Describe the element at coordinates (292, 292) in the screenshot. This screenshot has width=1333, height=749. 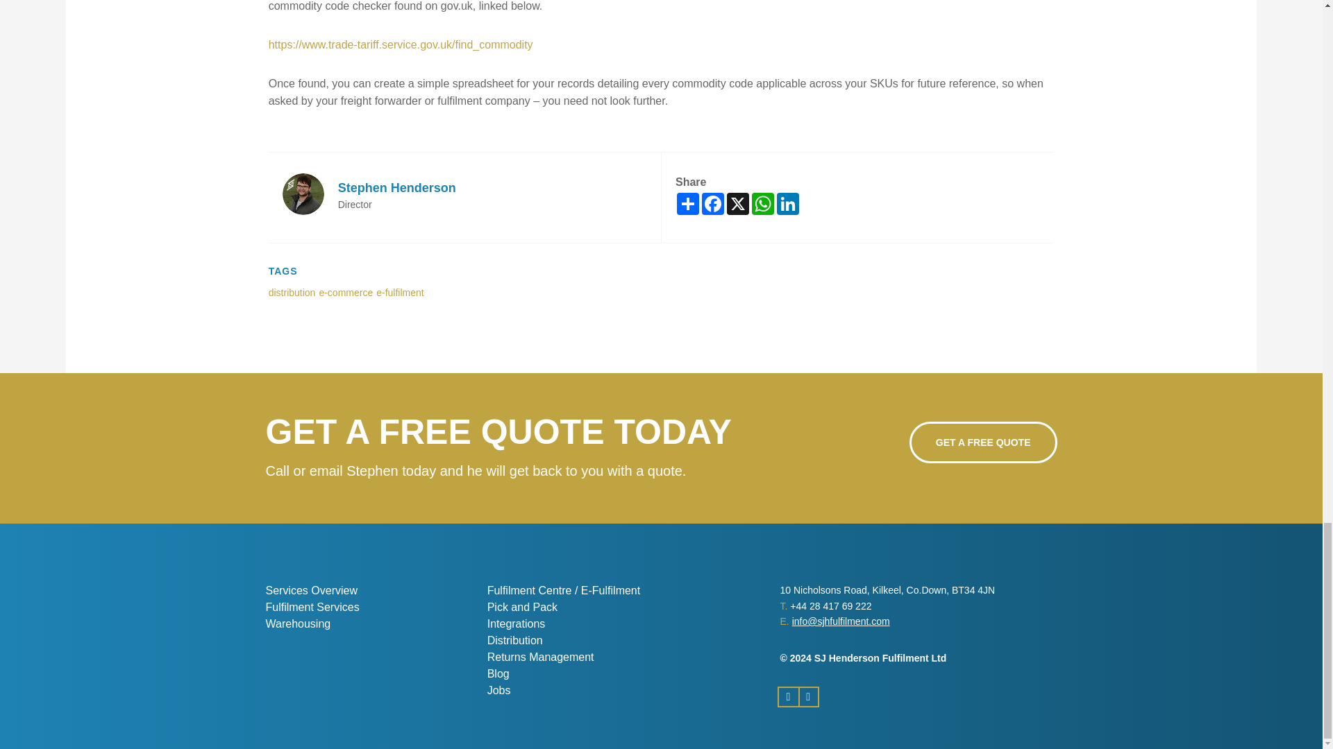
I see `distribution Tag` at that location.